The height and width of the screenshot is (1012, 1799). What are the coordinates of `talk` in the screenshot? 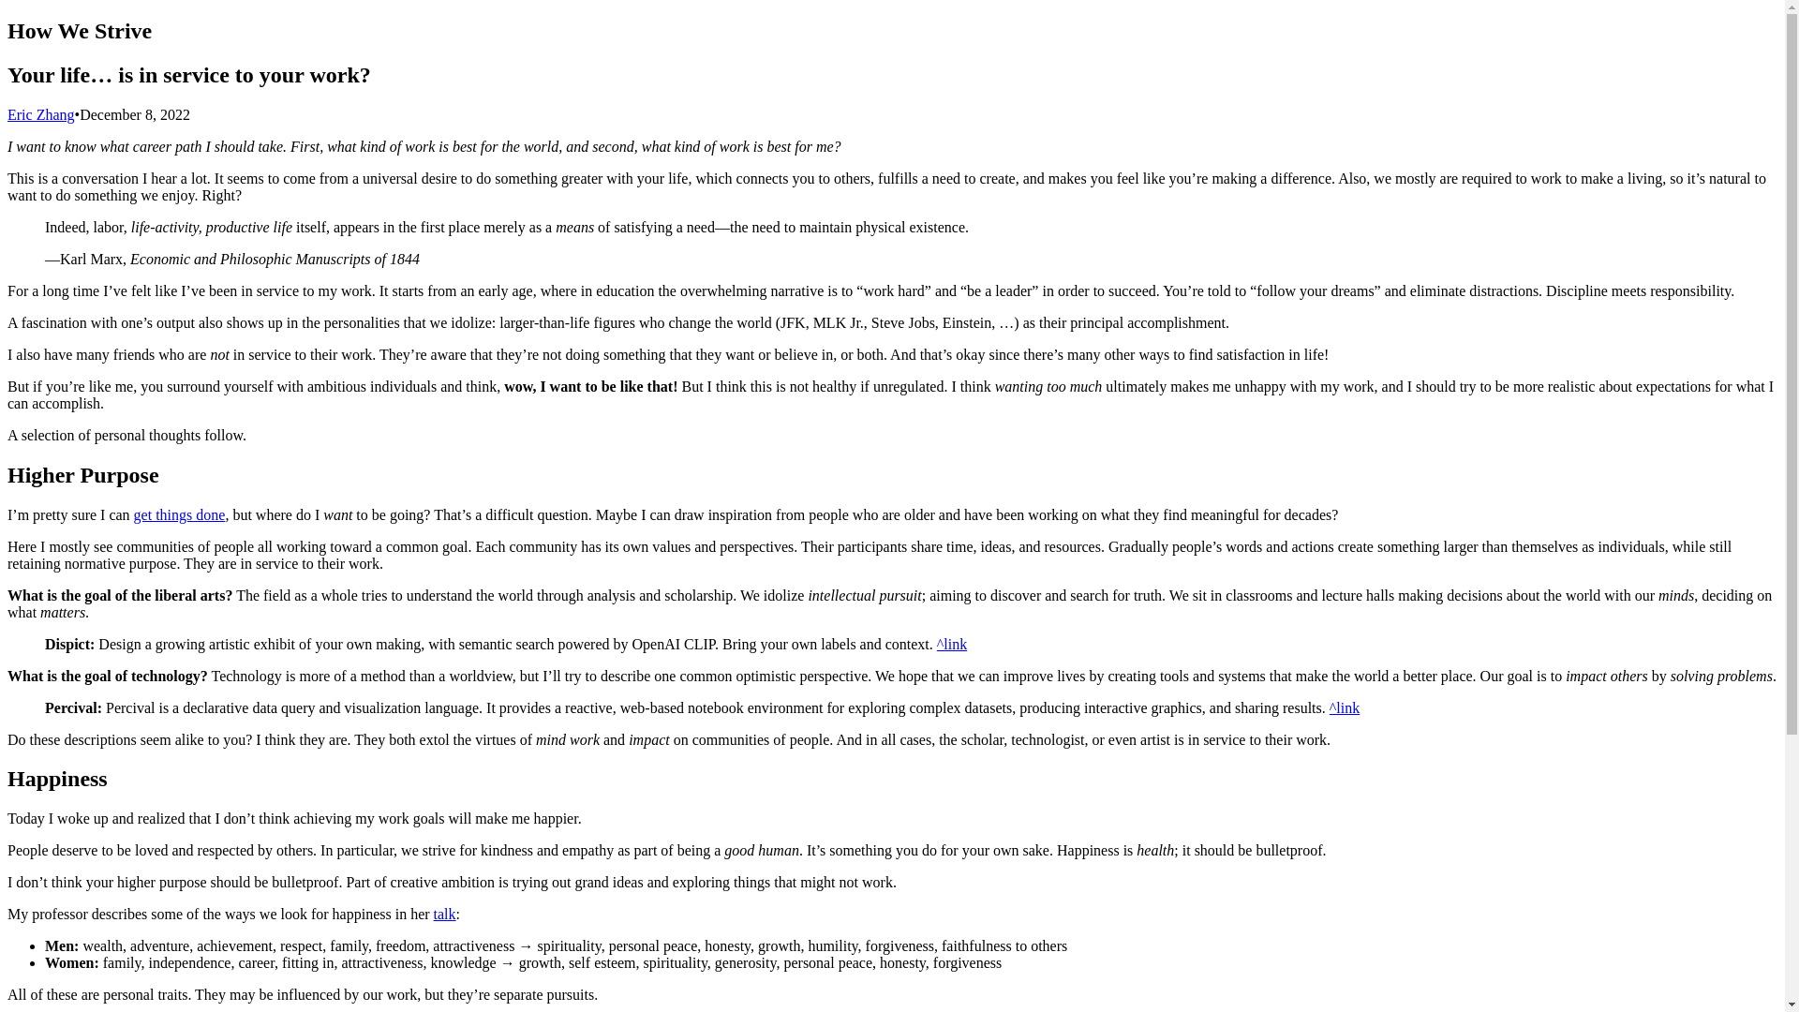 It's located at (444, 913).